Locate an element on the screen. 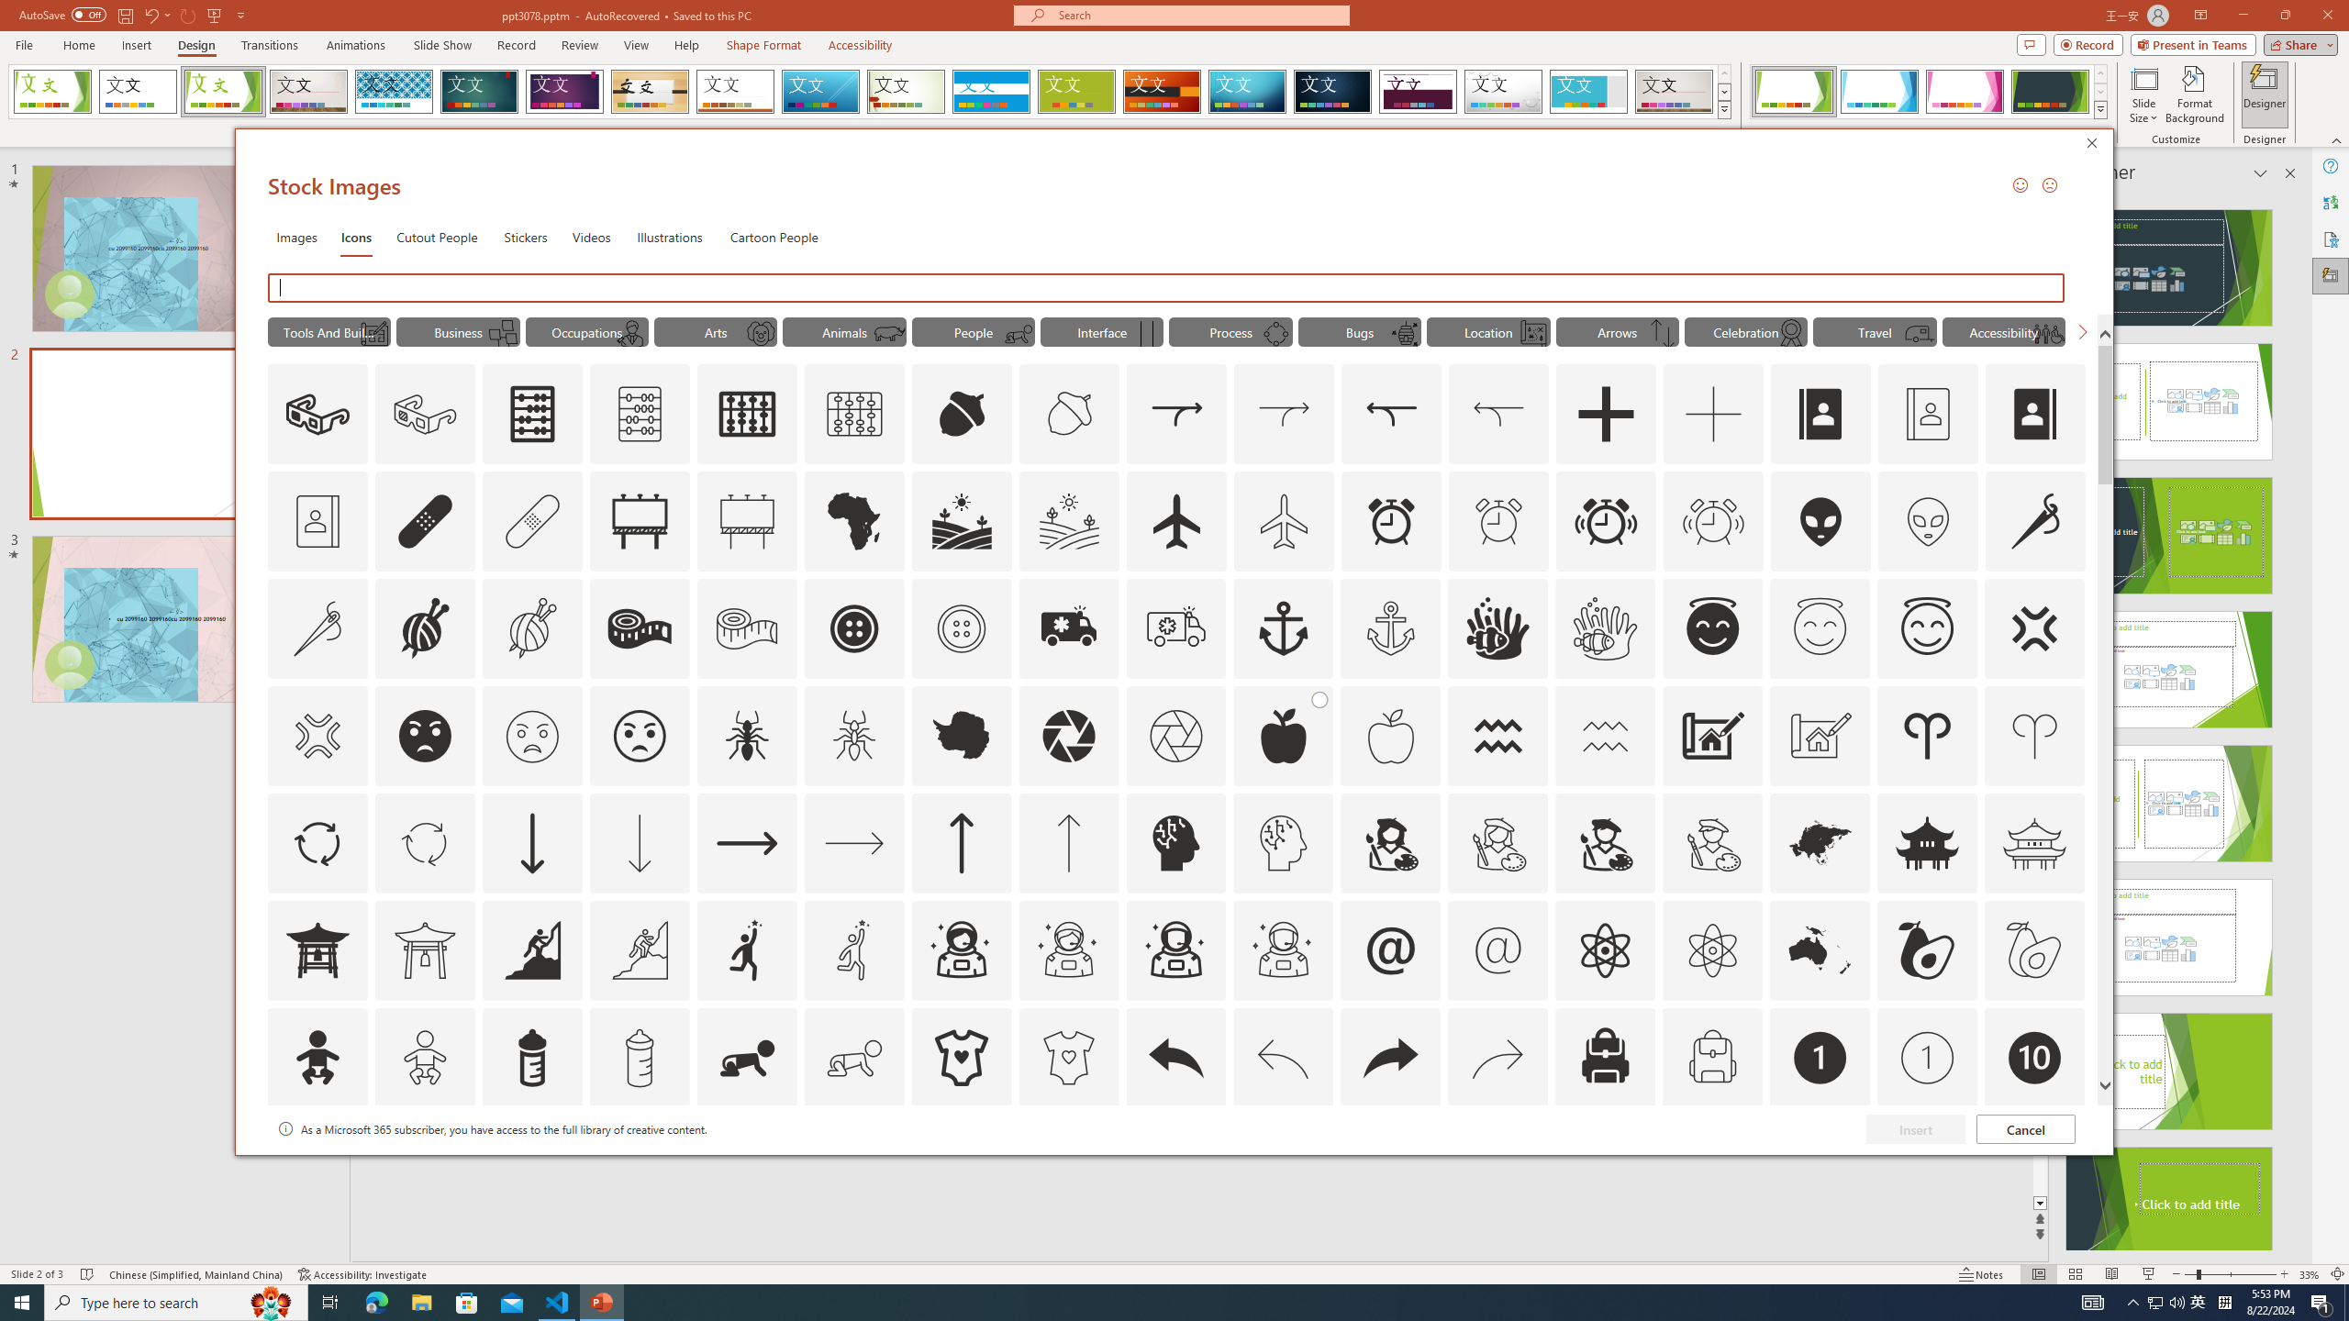 Image resolution: width=2349 pixels, height=1321 pixels. AutomationID: Icons_Badge2 is located at coordinates (425, 1165).